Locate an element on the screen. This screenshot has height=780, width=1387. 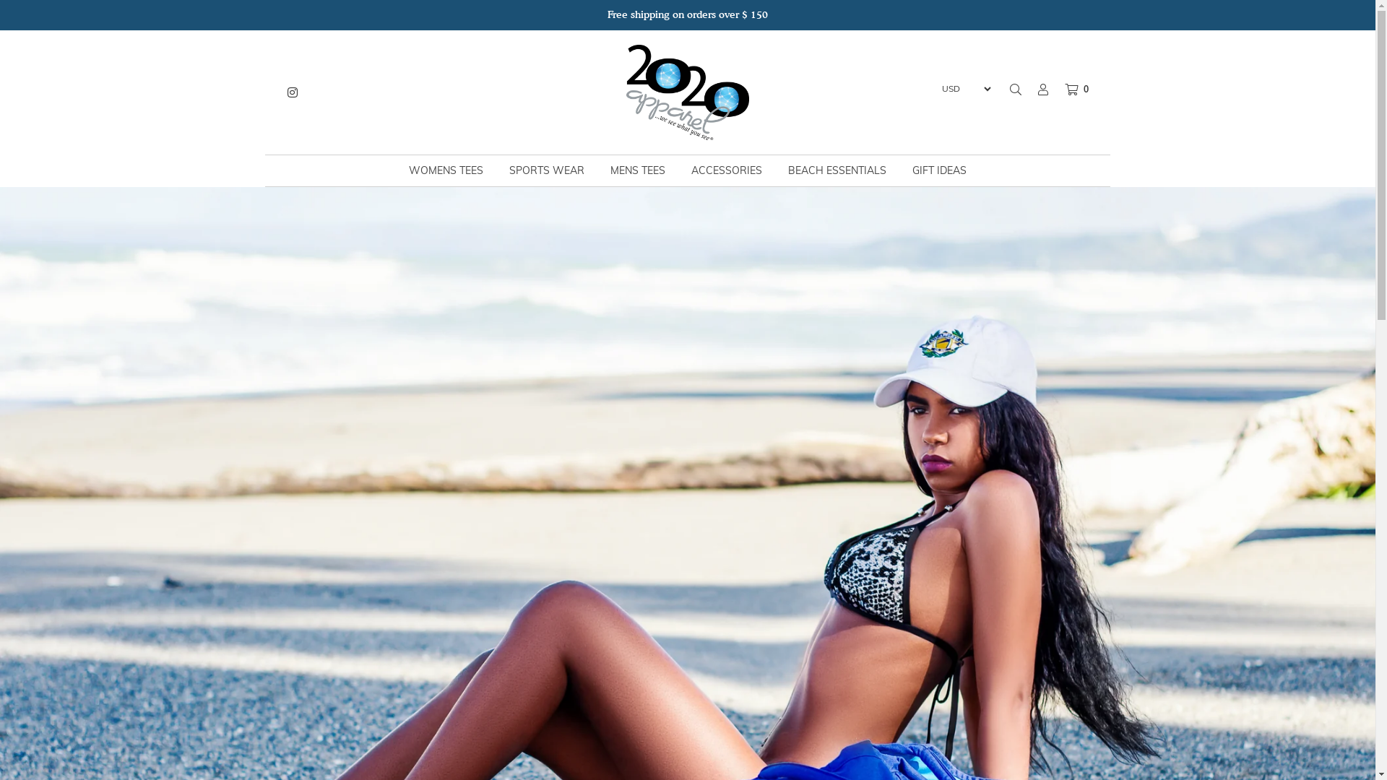
MENS TEES is located at coordinates (638, 170).